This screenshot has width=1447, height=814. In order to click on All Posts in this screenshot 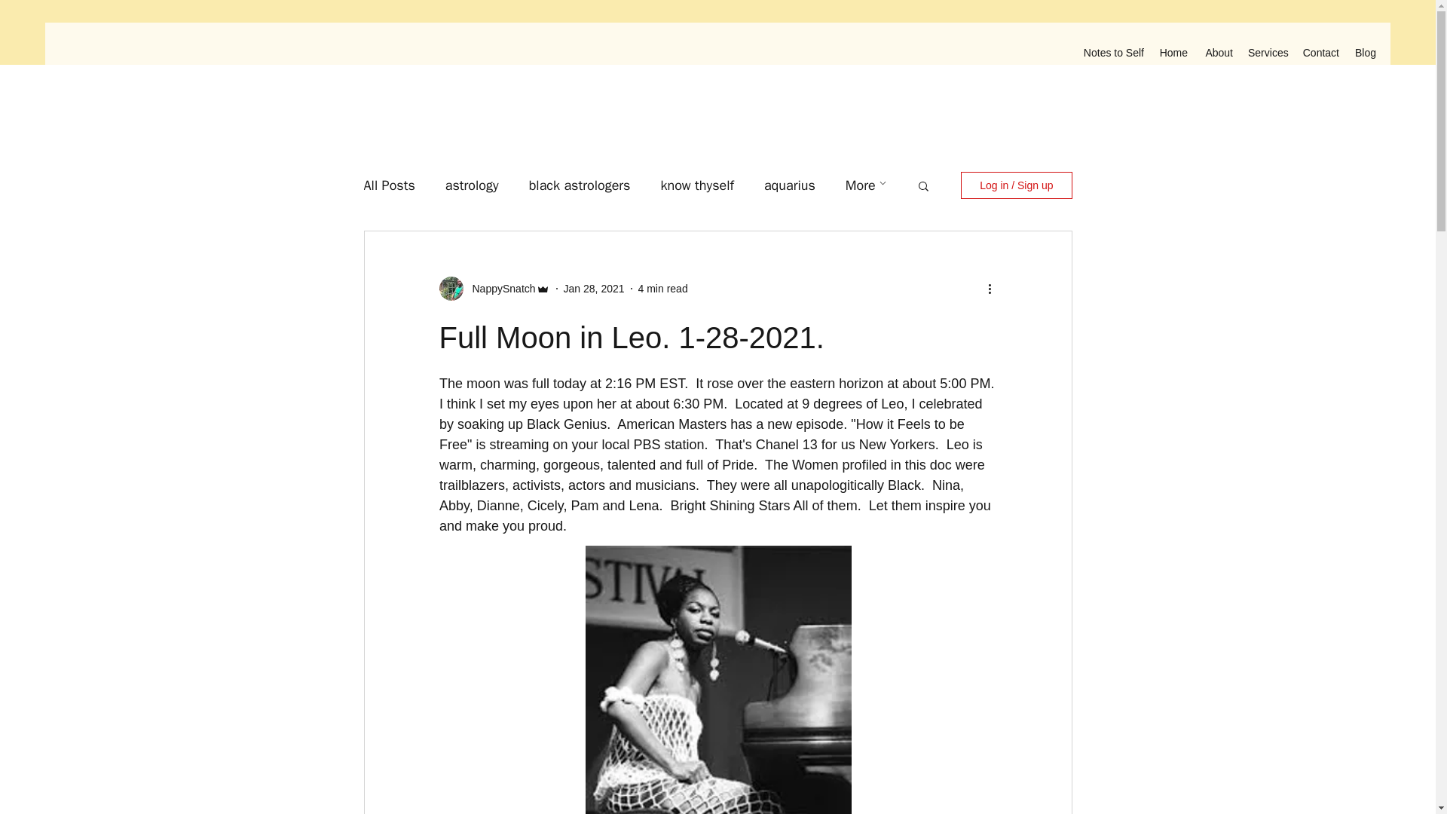, I will do `click(388, 185)`.